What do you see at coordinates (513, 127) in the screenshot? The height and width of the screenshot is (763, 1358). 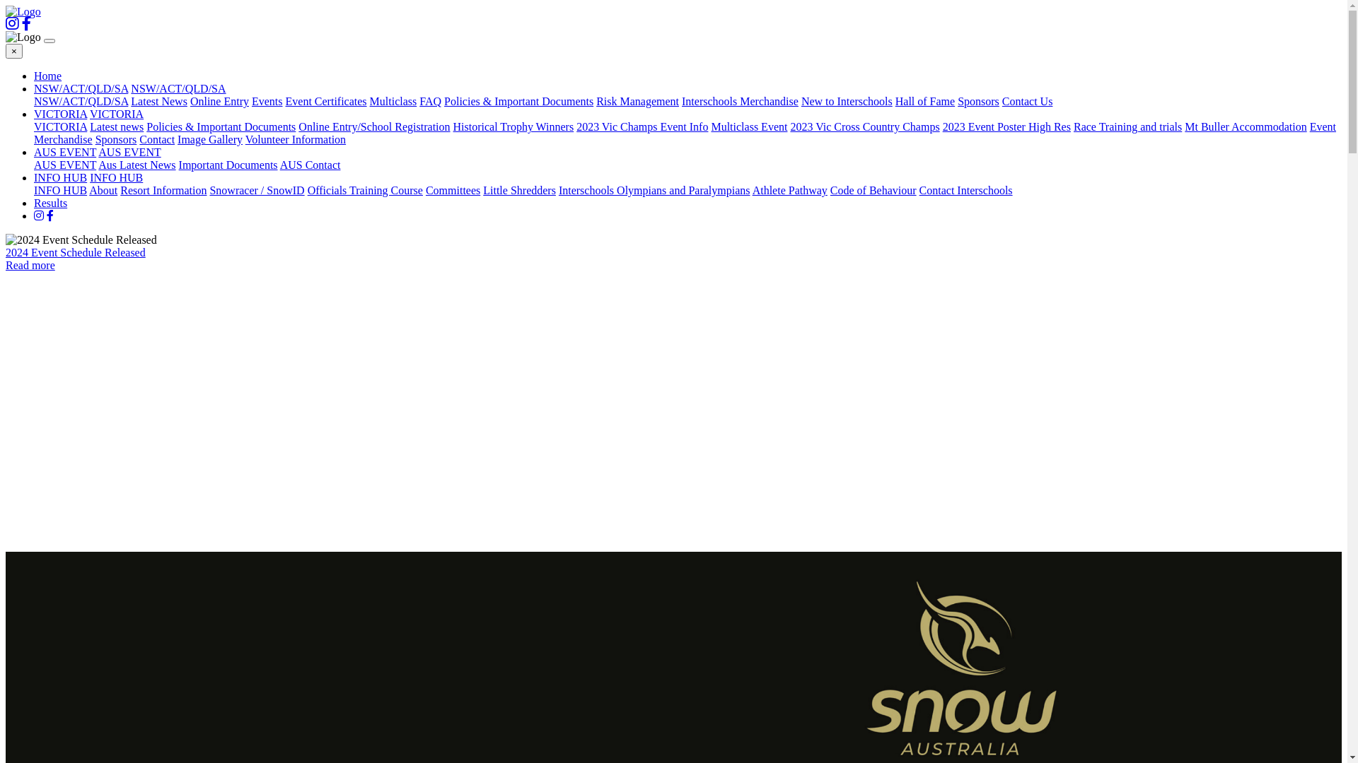 I see `Historical Trophy Winners` at bounding box center [513, 127].